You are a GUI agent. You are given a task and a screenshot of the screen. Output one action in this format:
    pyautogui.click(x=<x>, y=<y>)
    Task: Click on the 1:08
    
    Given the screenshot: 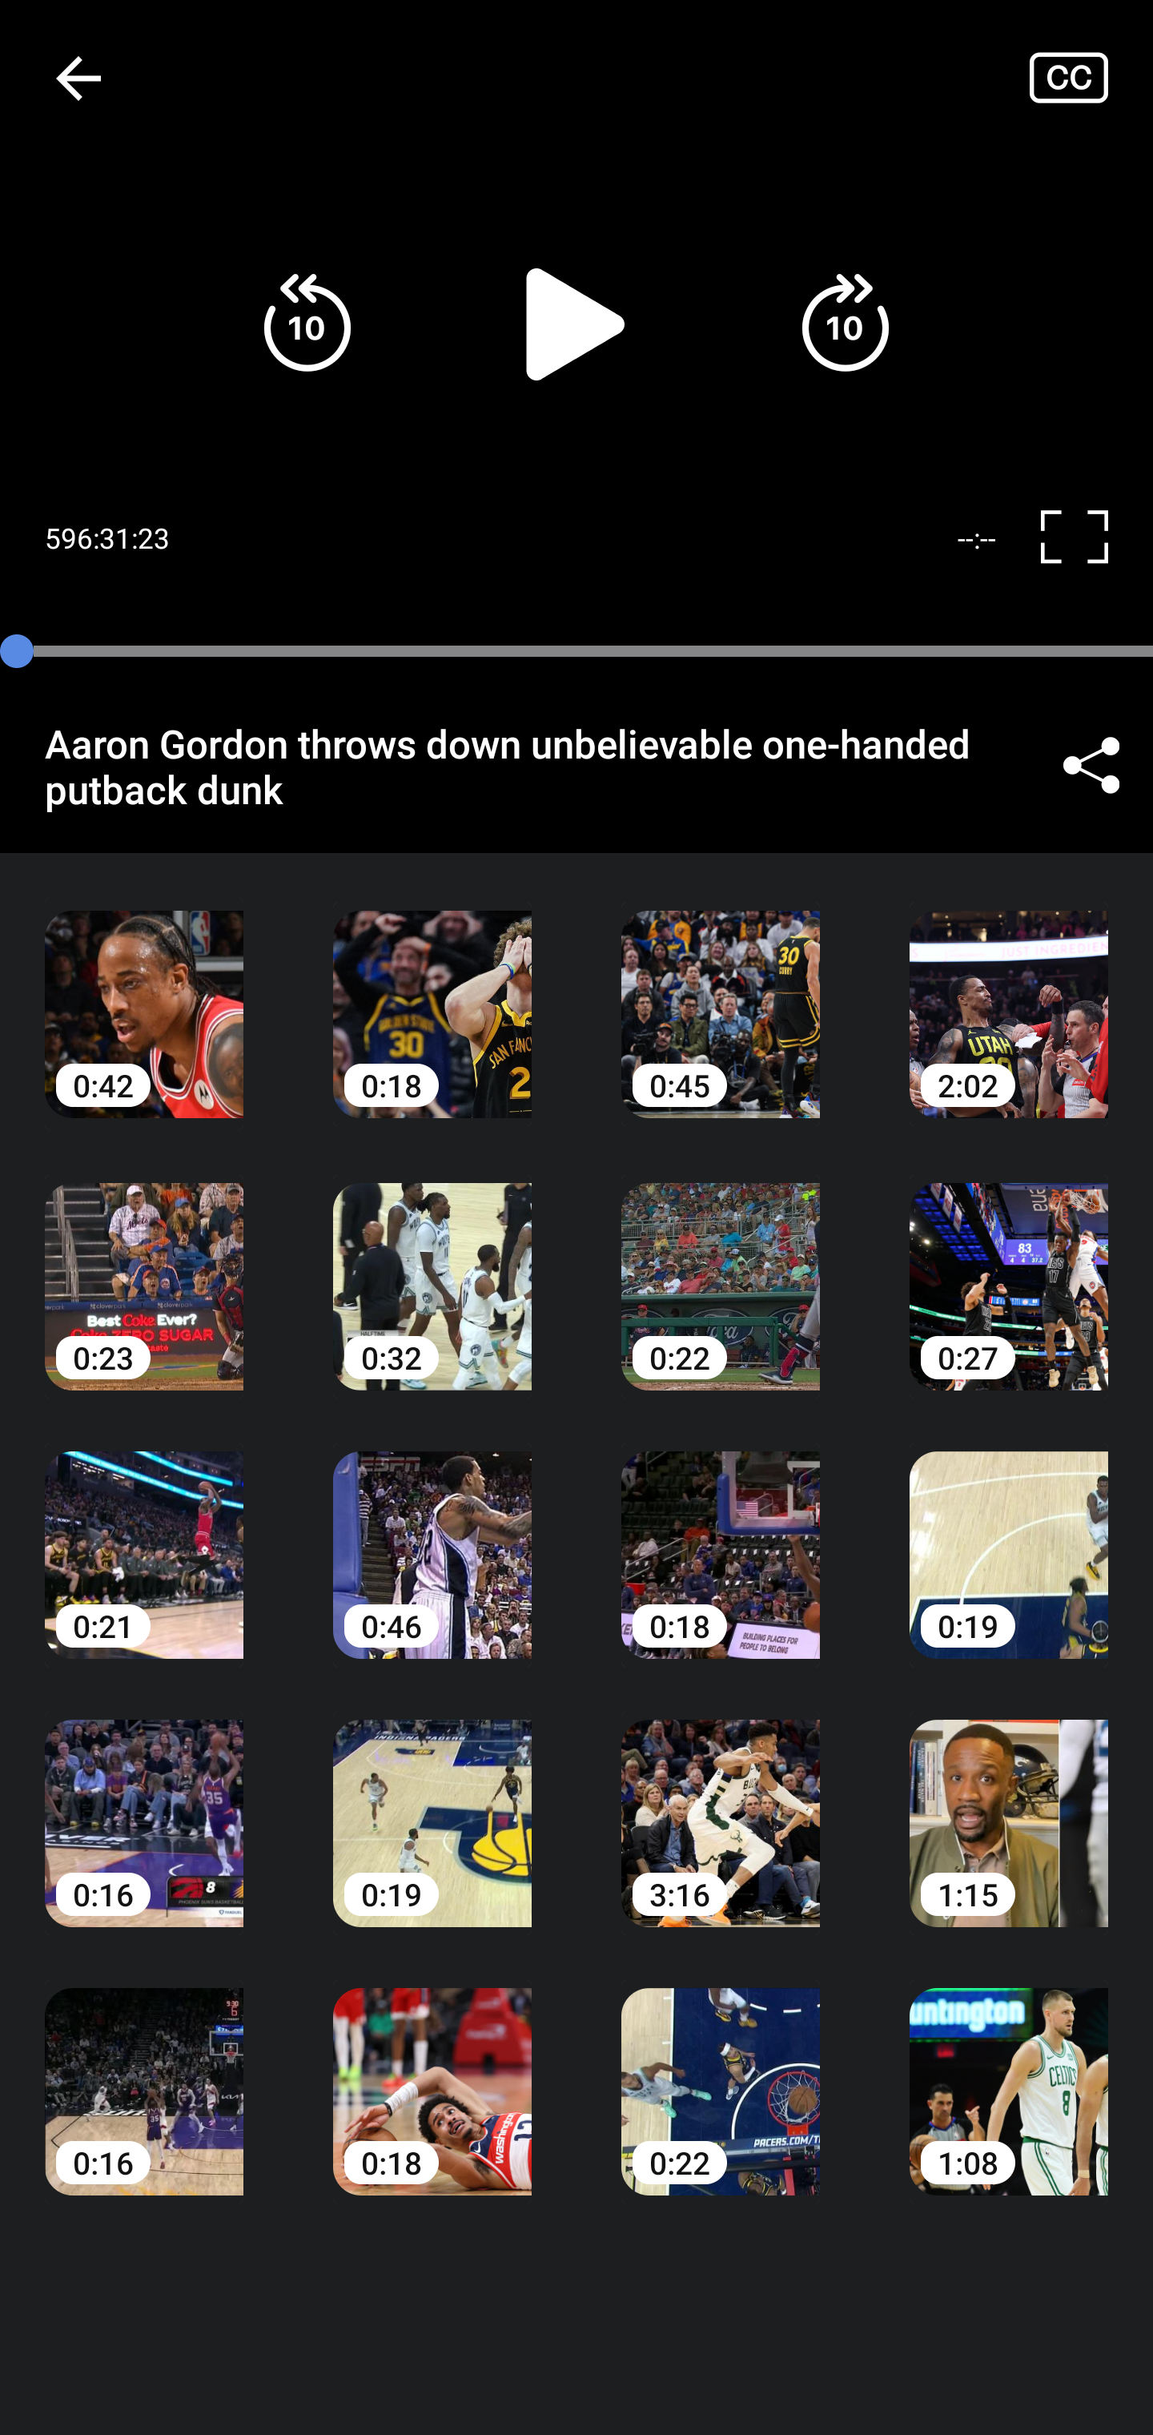 What is the action you would take?
    pyautogui.click(x=1009, y=2070)
    